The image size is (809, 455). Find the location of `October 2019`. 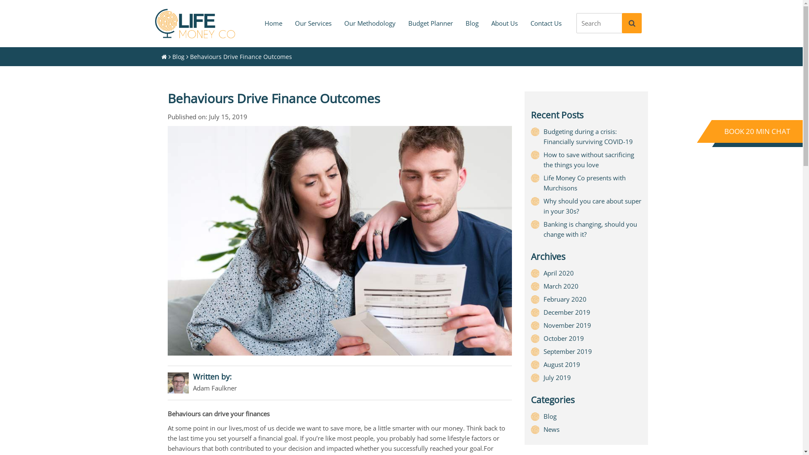

October 2019 is located at coordinates (564, 338).